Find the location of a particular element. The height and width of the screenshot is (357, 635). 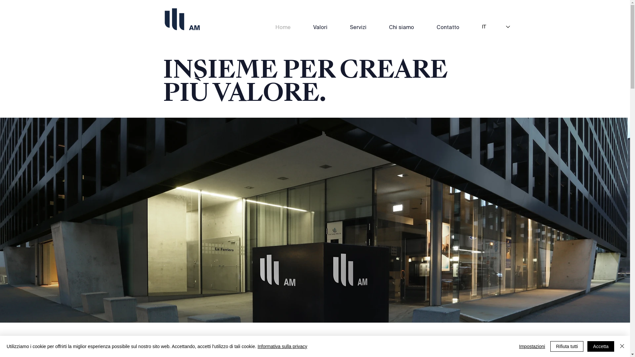

Servizi is located at coordinates (364, 28).